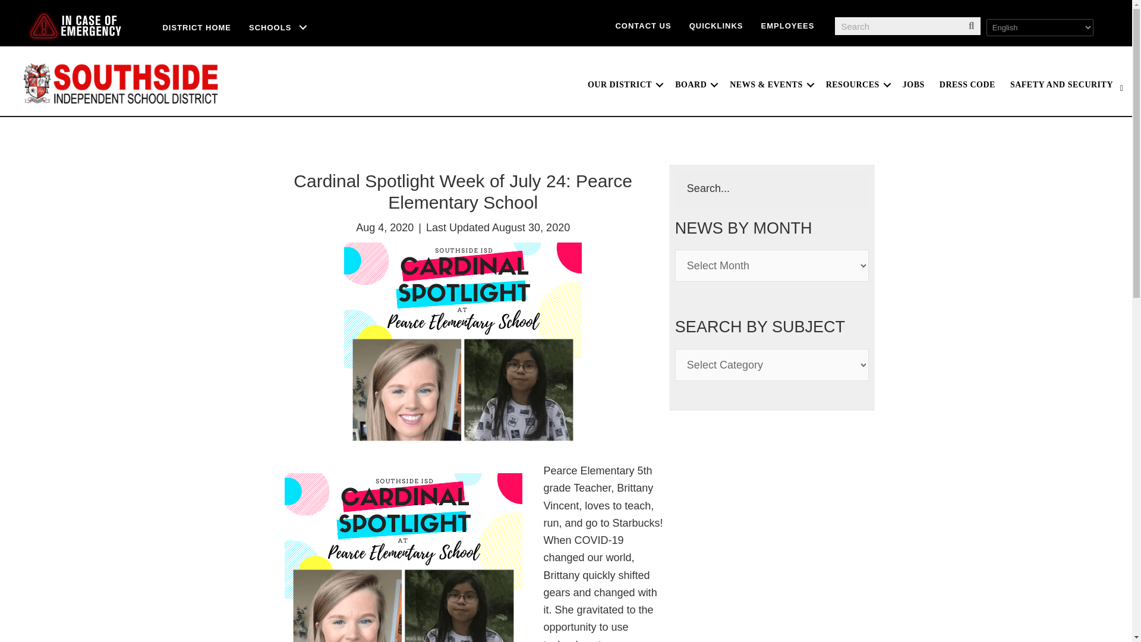  I want to click on QUICKLINKS, so click(716, 25).